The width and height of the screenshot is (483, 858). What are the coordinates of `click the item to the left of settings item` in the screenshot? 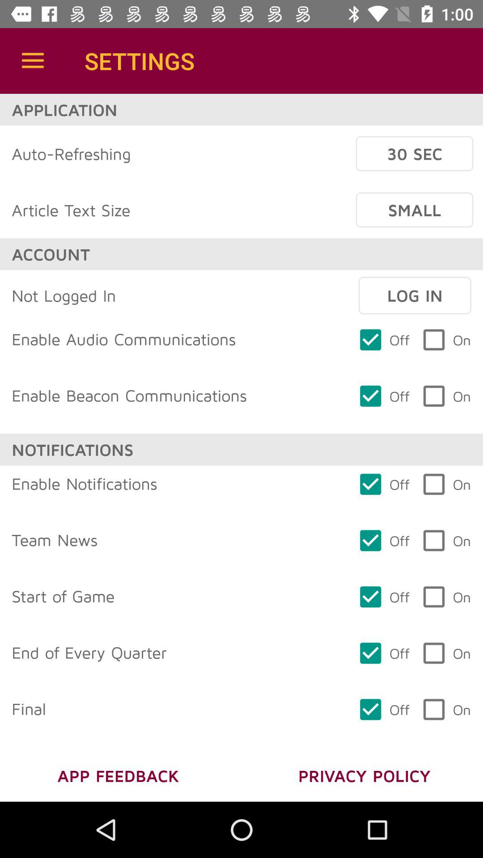 It's located at (33, 61).